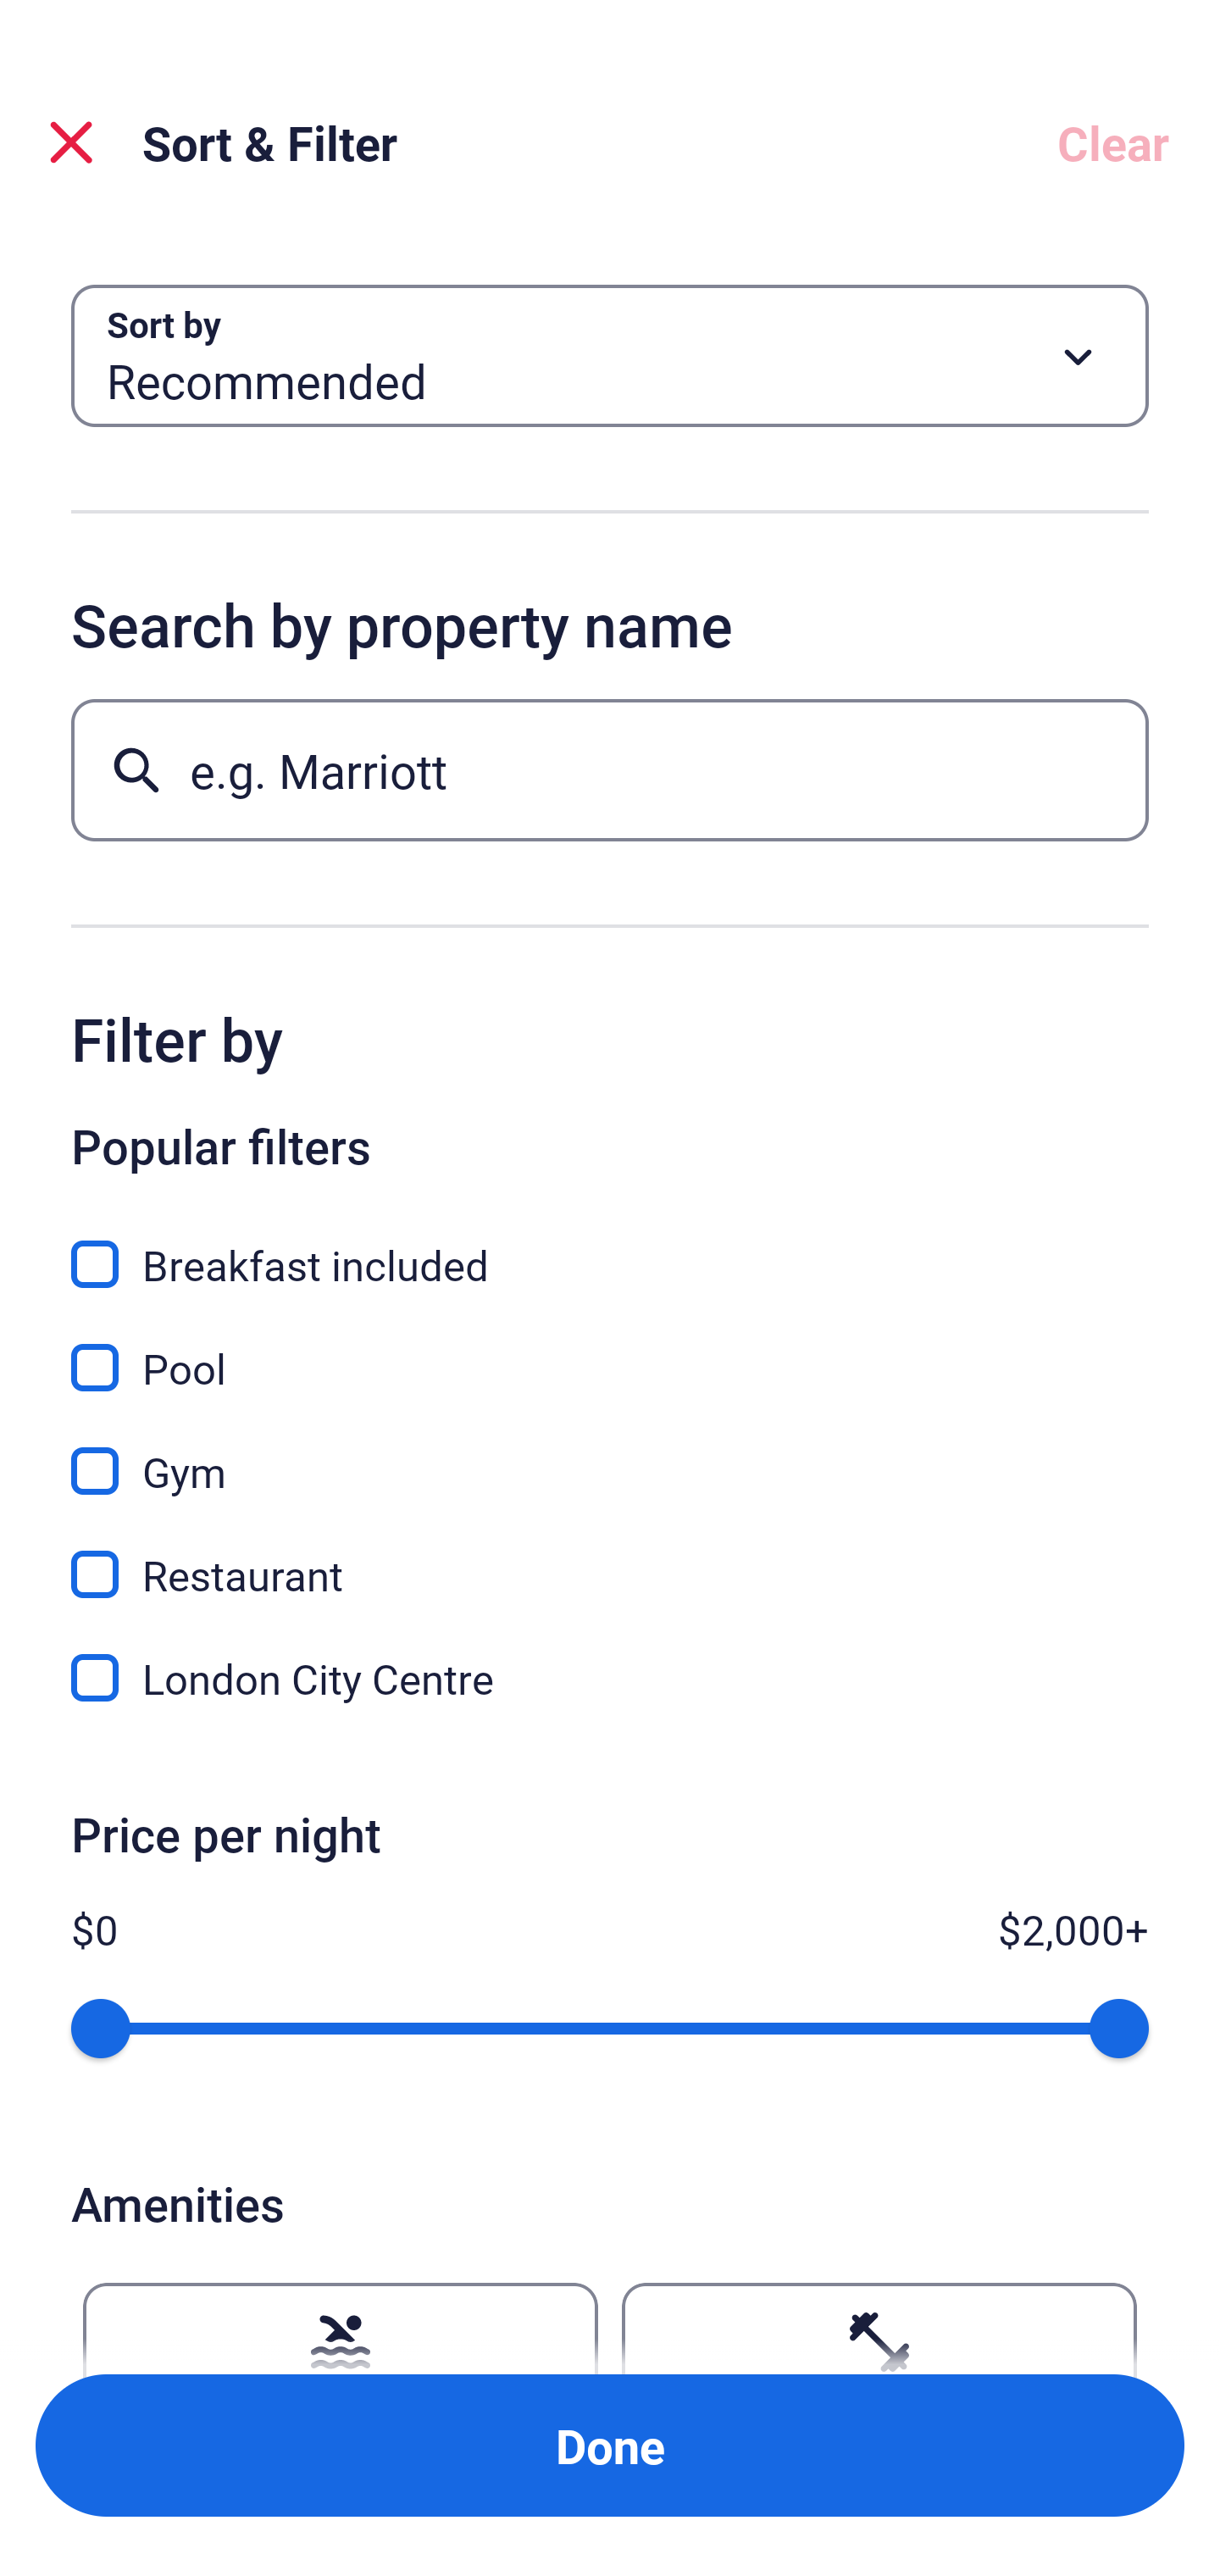 The image size is (1220, 2576). What do you see at coordinates (610, 356) in the screenshot?
I see `Sort by Button Recommended` at bounding box center [610, 356].